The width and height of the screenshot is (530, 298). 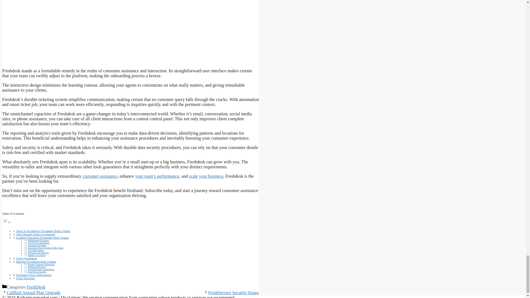 What do you see at coordinates (37, 245) in the screenshot?
I see `Automated Ticketing` at bounding box center [37, 245].